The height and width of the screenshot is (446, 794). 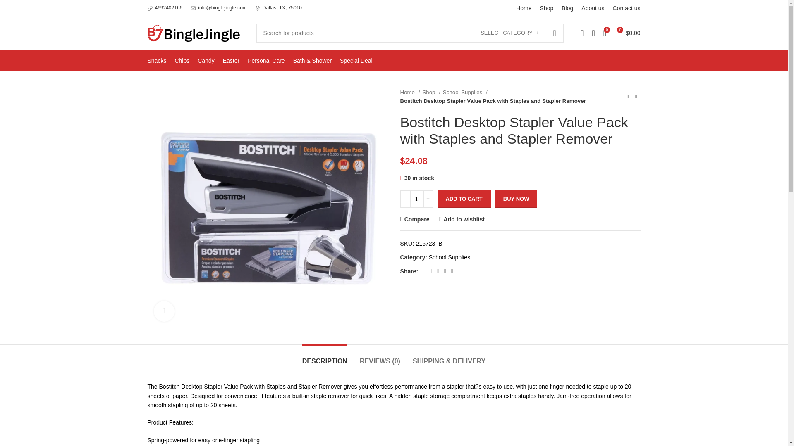 I want to click on About us, so click(x=593, y=8).